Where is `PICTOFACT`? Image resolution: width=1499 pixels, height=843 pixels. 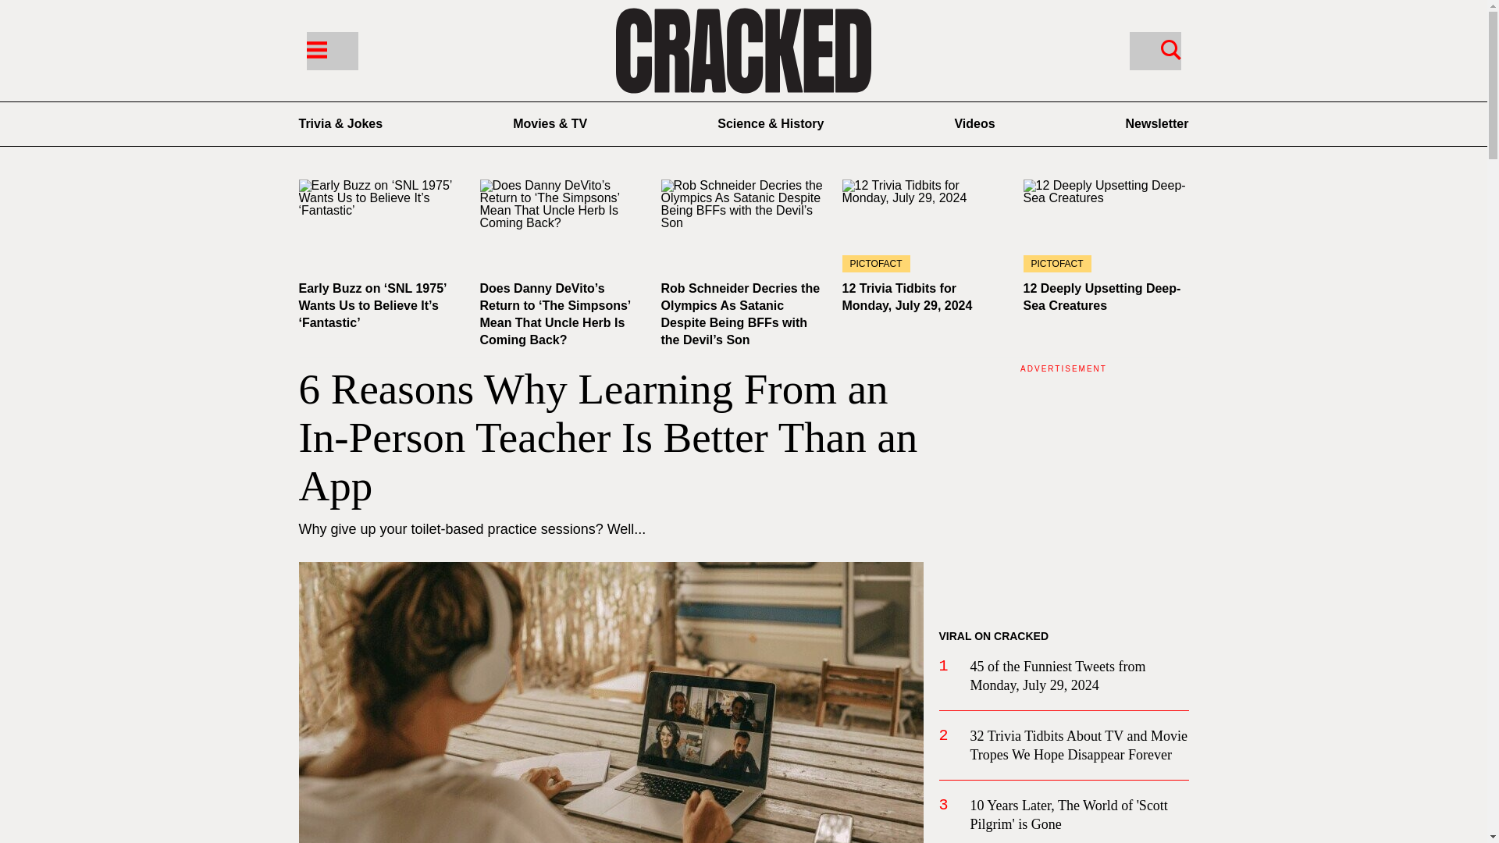 PICTOFACT is located at coordinates (924, 226).